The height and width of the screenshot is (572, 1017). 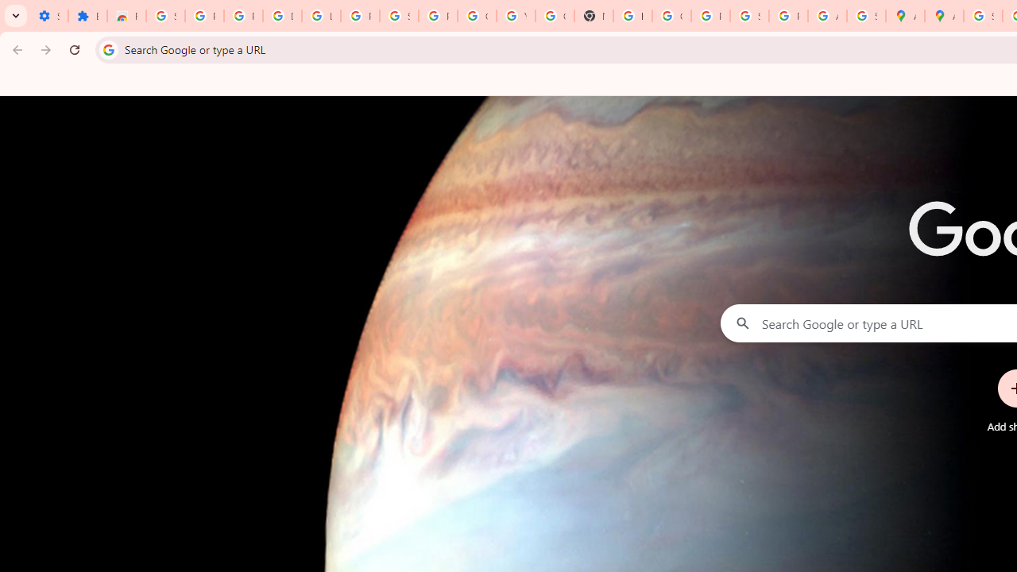 What do you see at coordinates (477, 16) in the screenshot?
I see `Google Account` at bounding box center [477, 16].